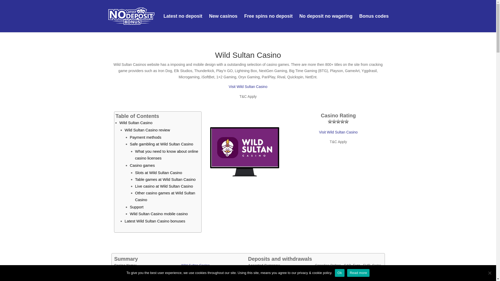 The image size is (500, 281). What do you see at coordinates (342, 122) in the screenshot?
I see `4 Stars` at bounding box center [342, 122].